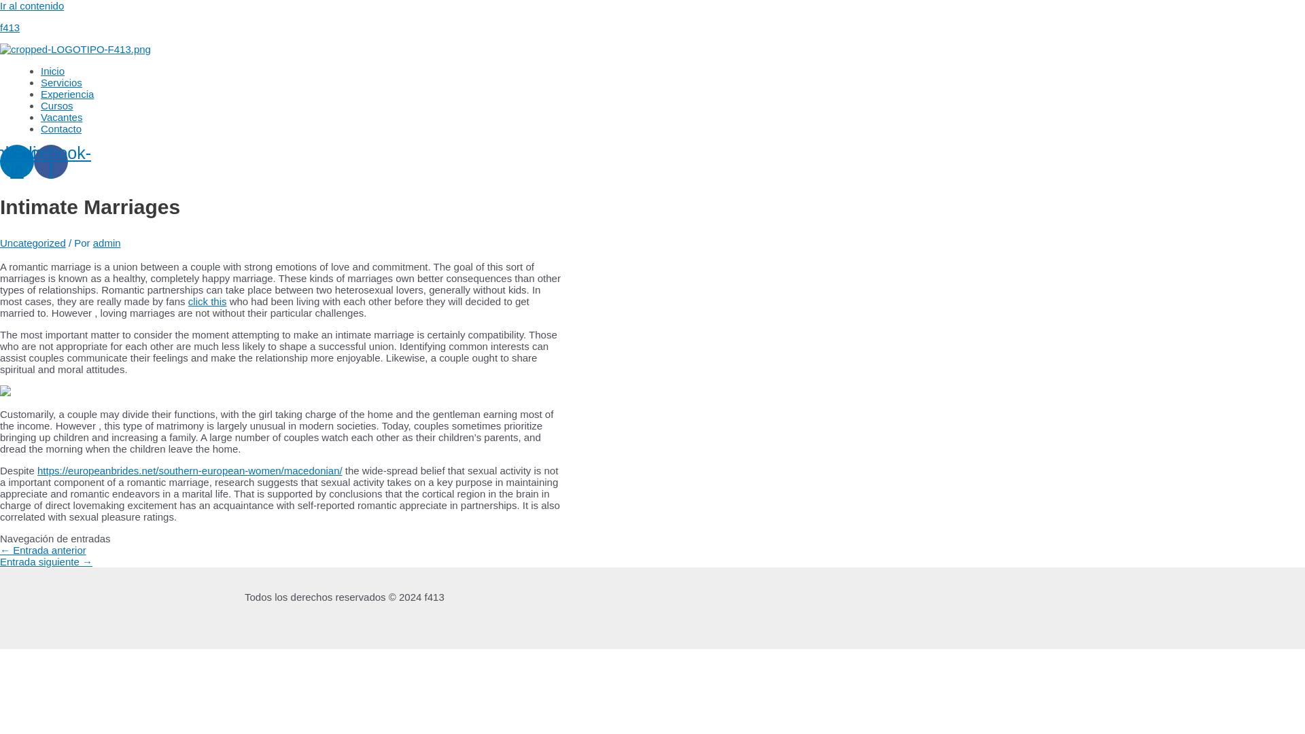 The image size is (1305, 734). What do you see at coordinates (67, 94) in the screenshot?
I see `Experiencia` at bounding box center [67, 94].